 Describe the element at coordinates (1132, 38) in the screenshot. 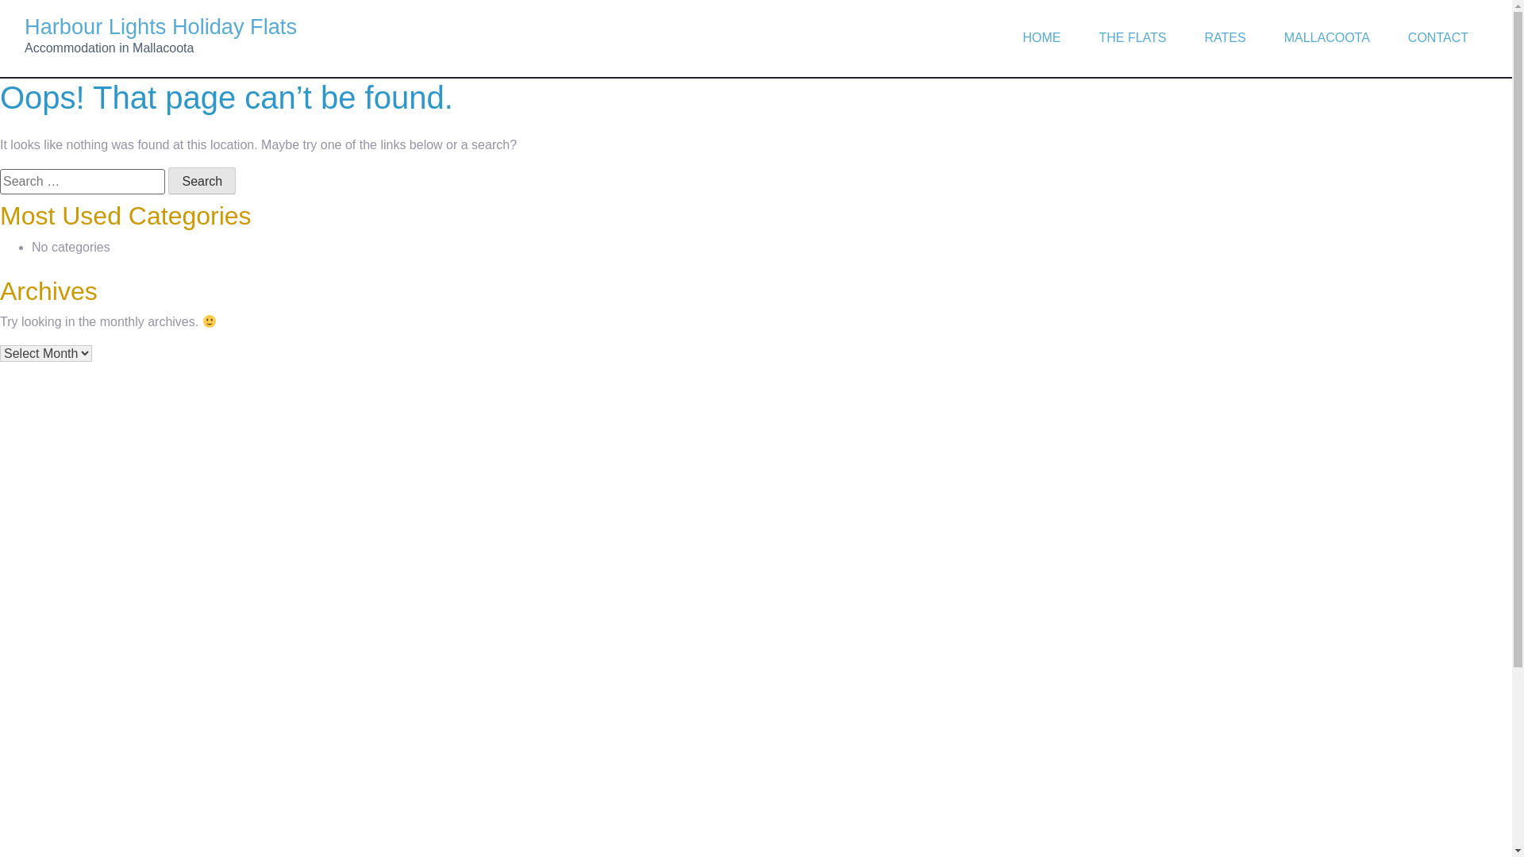

I see `THE FLATS` at that location.